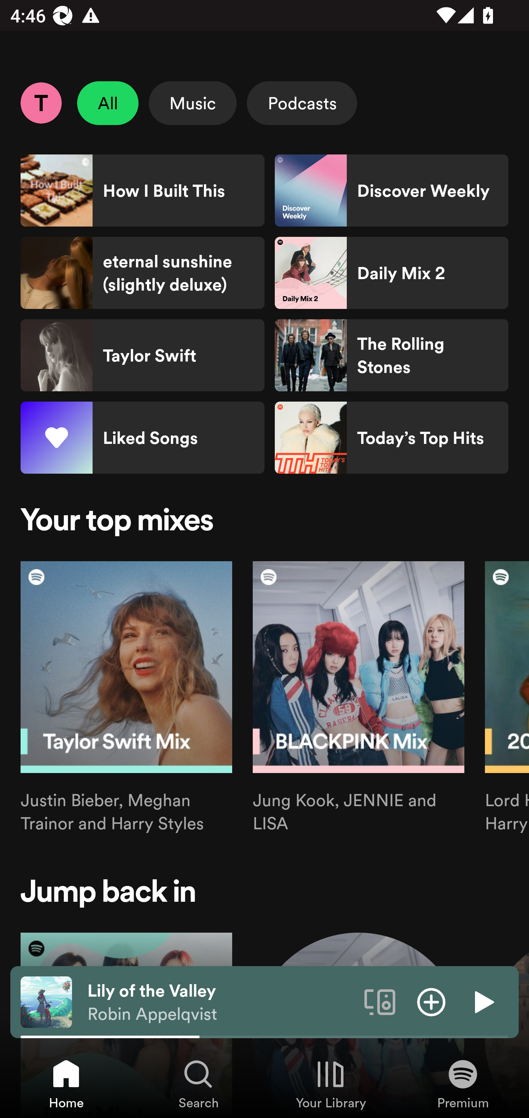  Describe the element at coordinates (143, 355) in the screenshot. I see `Taylor Swift Shortcut Taylor Swift` at that location.